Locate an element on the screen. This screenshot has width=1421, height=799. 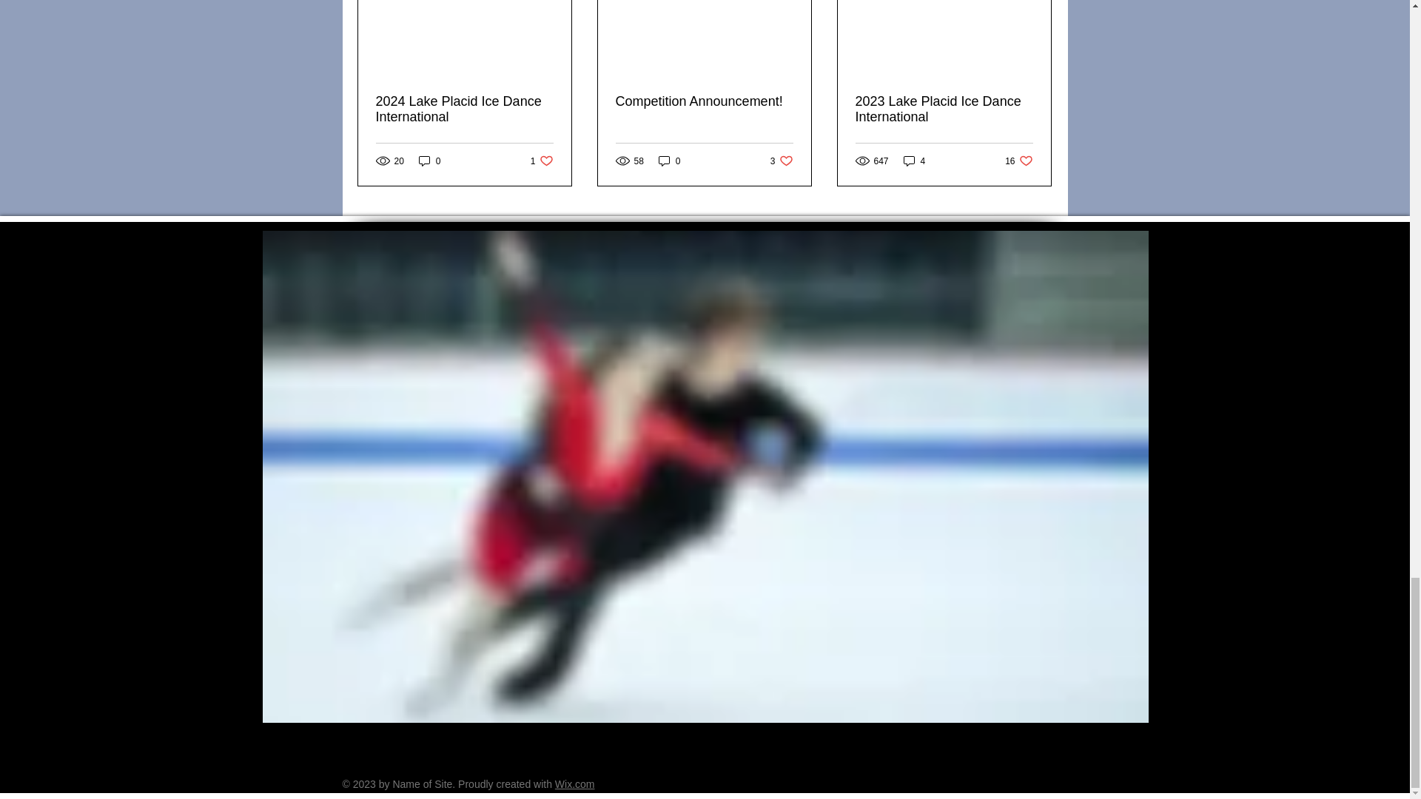
4 is located at coordinates (704, 101).